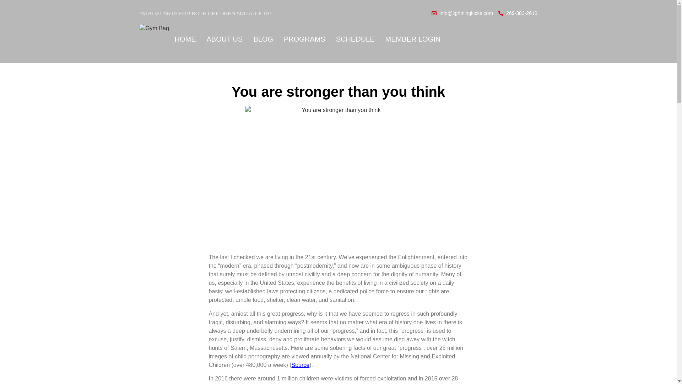 This screenshot has height=384, width=682. I want to click on MEMBER LOGIN, so click(413, 38).